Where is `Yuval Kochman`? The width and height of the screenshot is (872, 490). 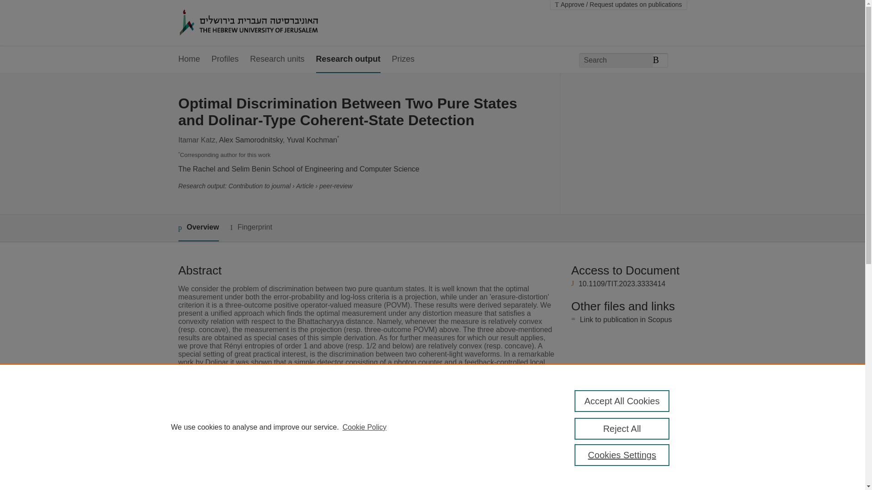 Yuval Kochman is located at coordinates (312, 140).